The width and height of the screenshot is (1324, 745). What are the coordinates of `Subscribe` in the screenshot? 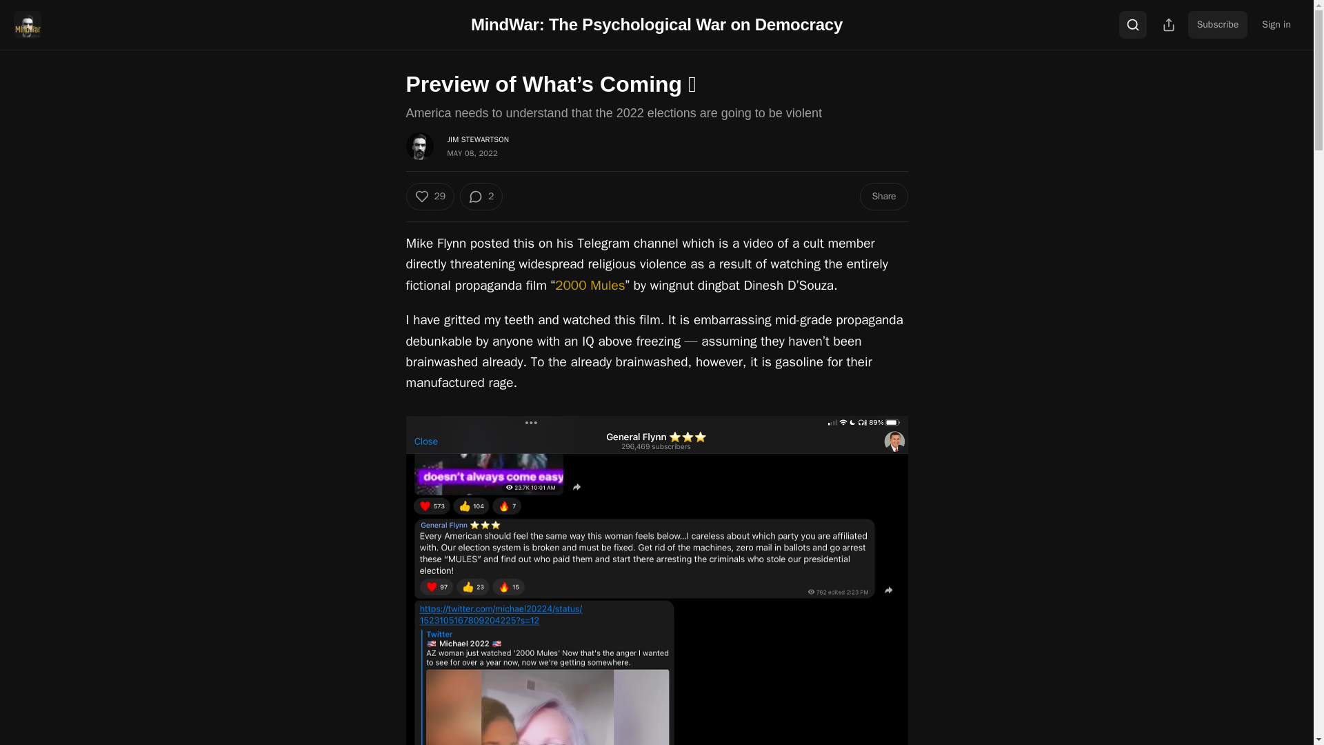 It's located at (1218, 25).